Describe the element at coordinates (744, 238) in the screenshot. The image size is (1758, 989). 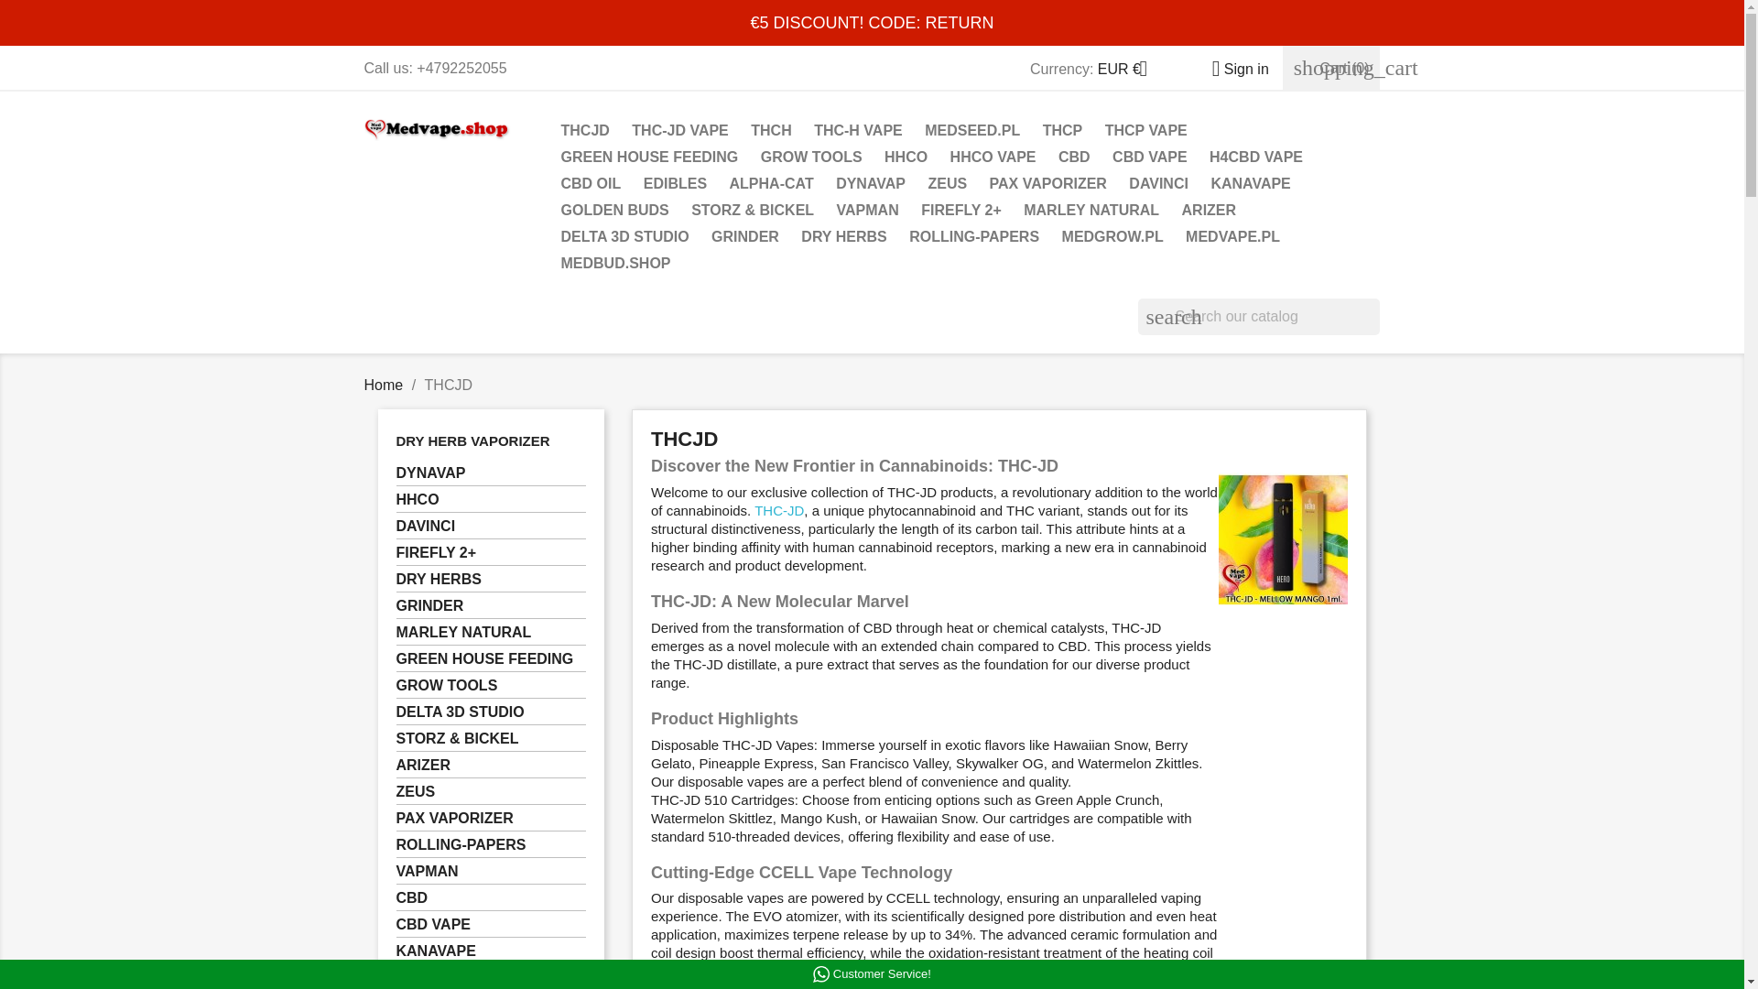
I see `GRINDER` at that location.